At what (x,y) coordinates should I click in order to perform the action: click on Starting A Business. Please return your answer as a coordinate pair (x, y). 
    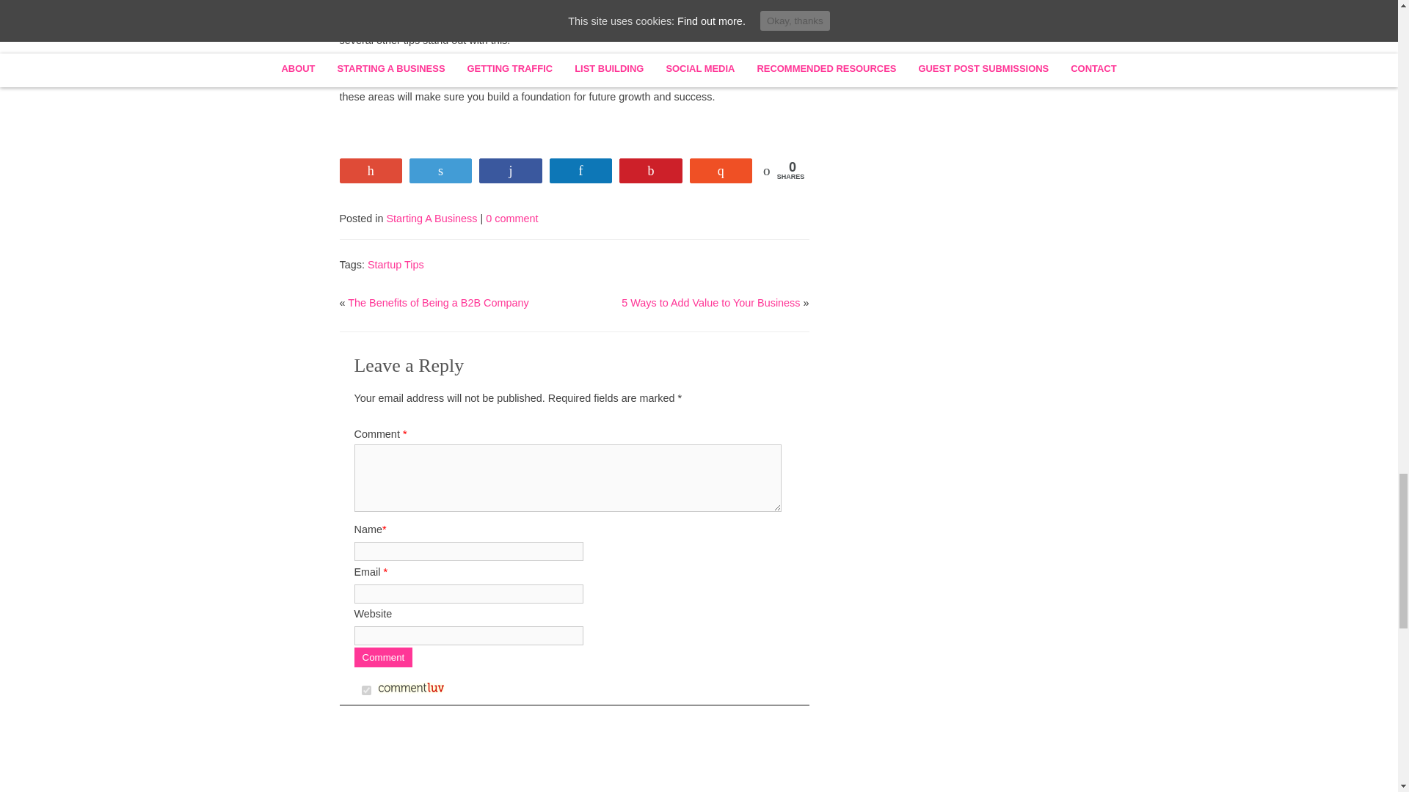
    Looking at the image, I should click on (432, 219).